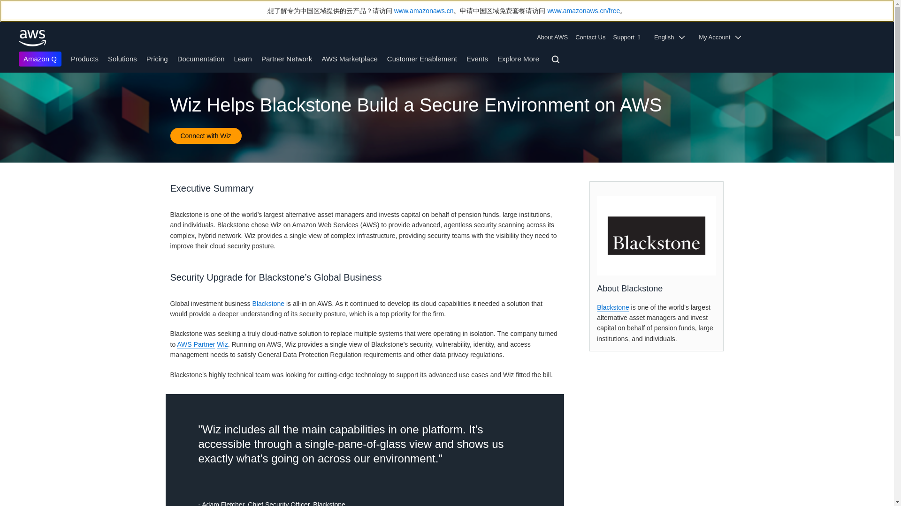 This screenshot has height=506, width=901. I want to click on Learn, so click(243, 58).